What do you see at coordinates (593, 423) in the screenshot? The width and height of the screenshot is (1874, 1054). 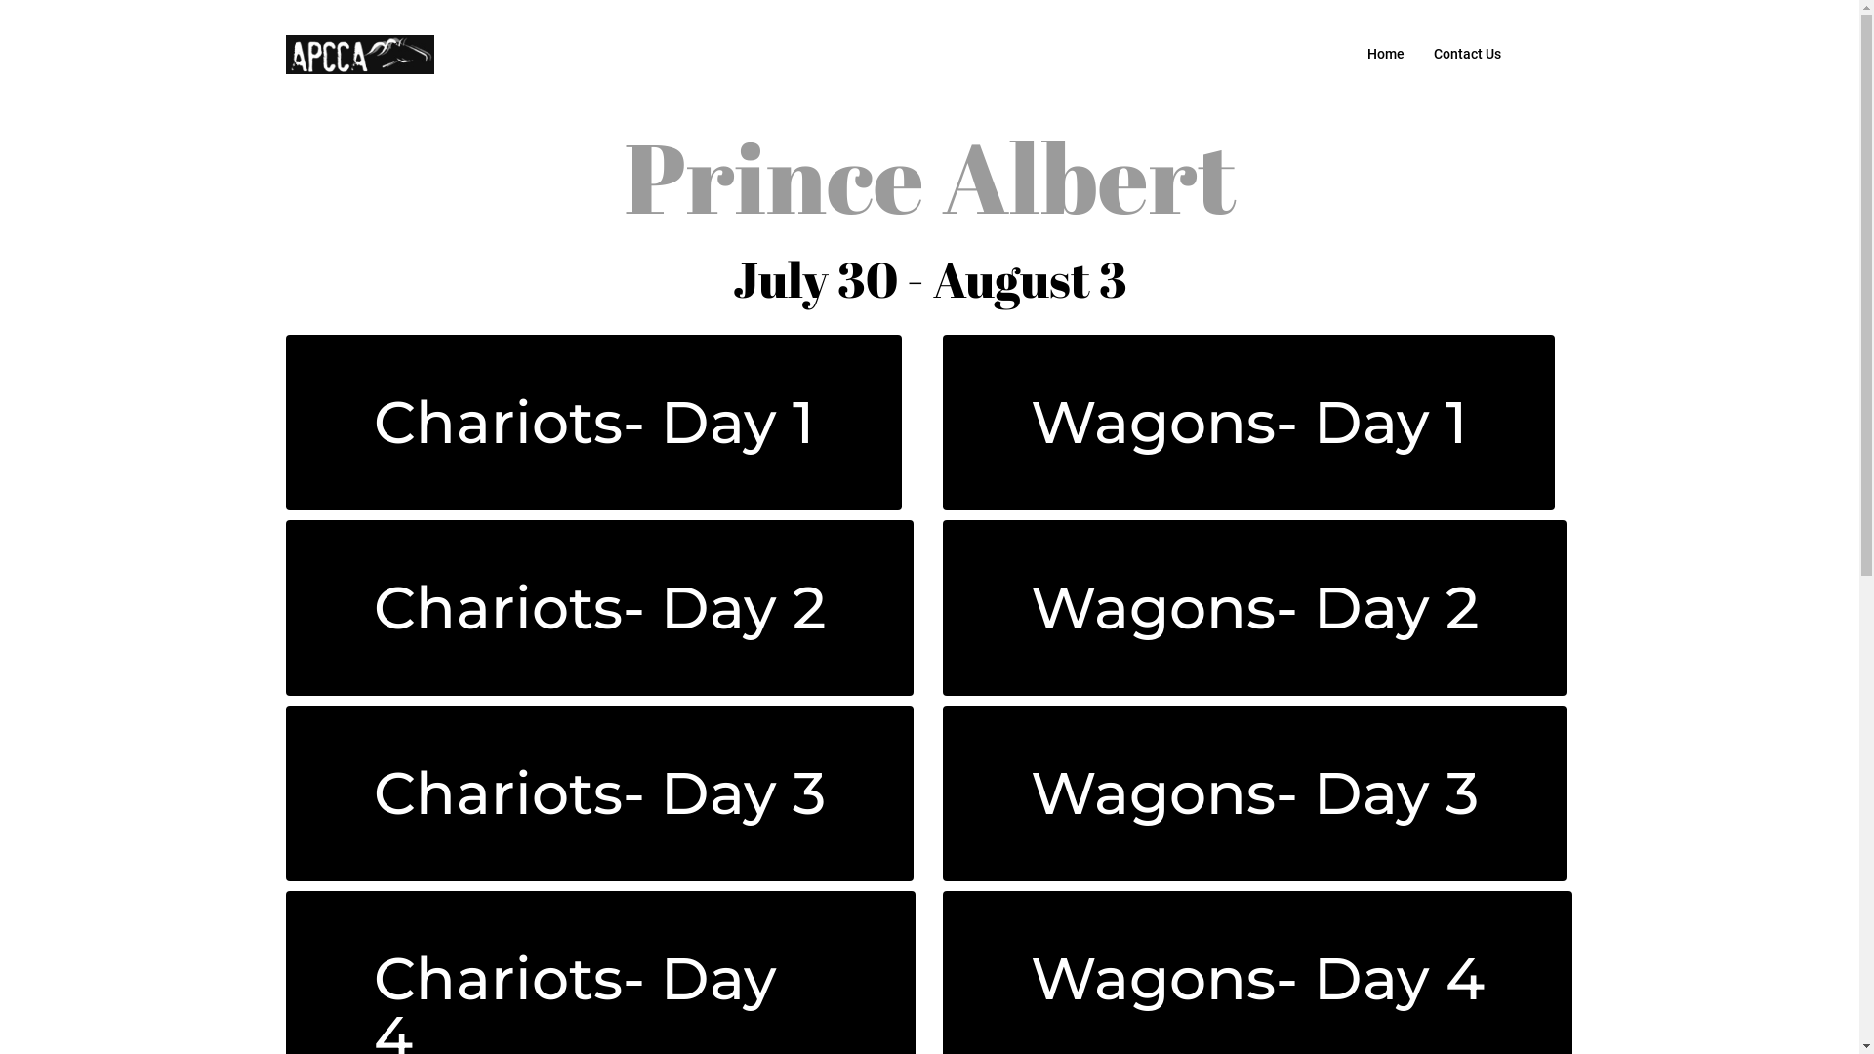 I see `Chariots- Day 1` at bounding box center [593, 423].